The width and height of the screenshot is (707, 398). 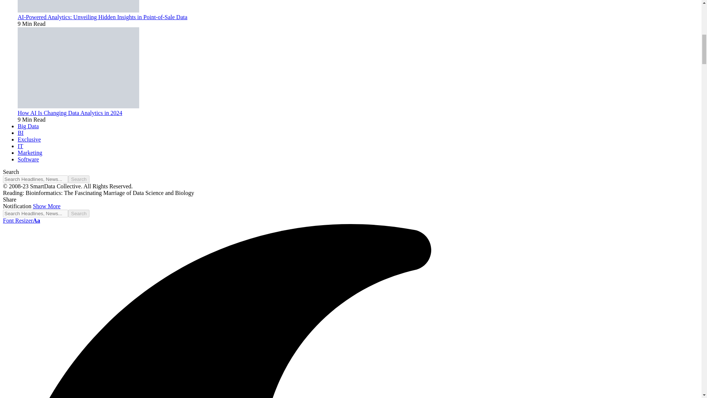 I want to click on BI, so click(x=21, y=133).